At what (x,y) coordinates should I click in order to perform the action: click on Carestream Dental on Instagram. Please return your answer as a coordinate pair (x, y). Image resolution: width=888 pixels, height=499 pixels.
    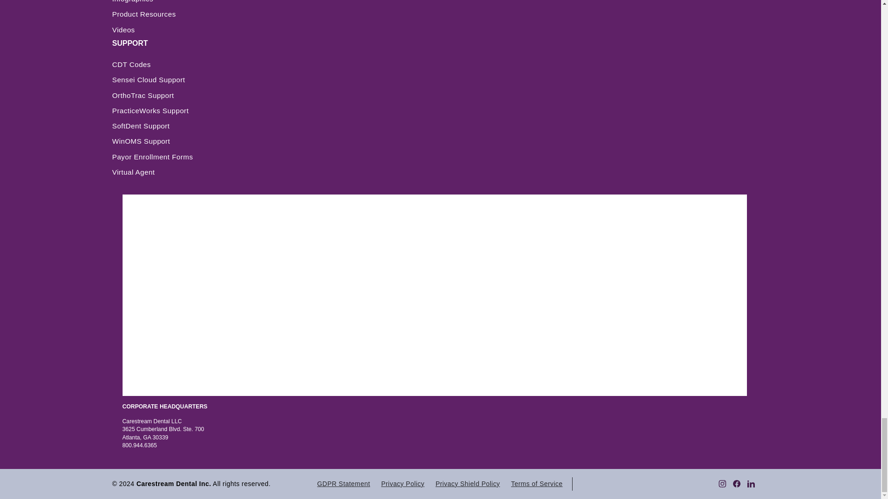
    Looking at the image, I should click on (722, 483).